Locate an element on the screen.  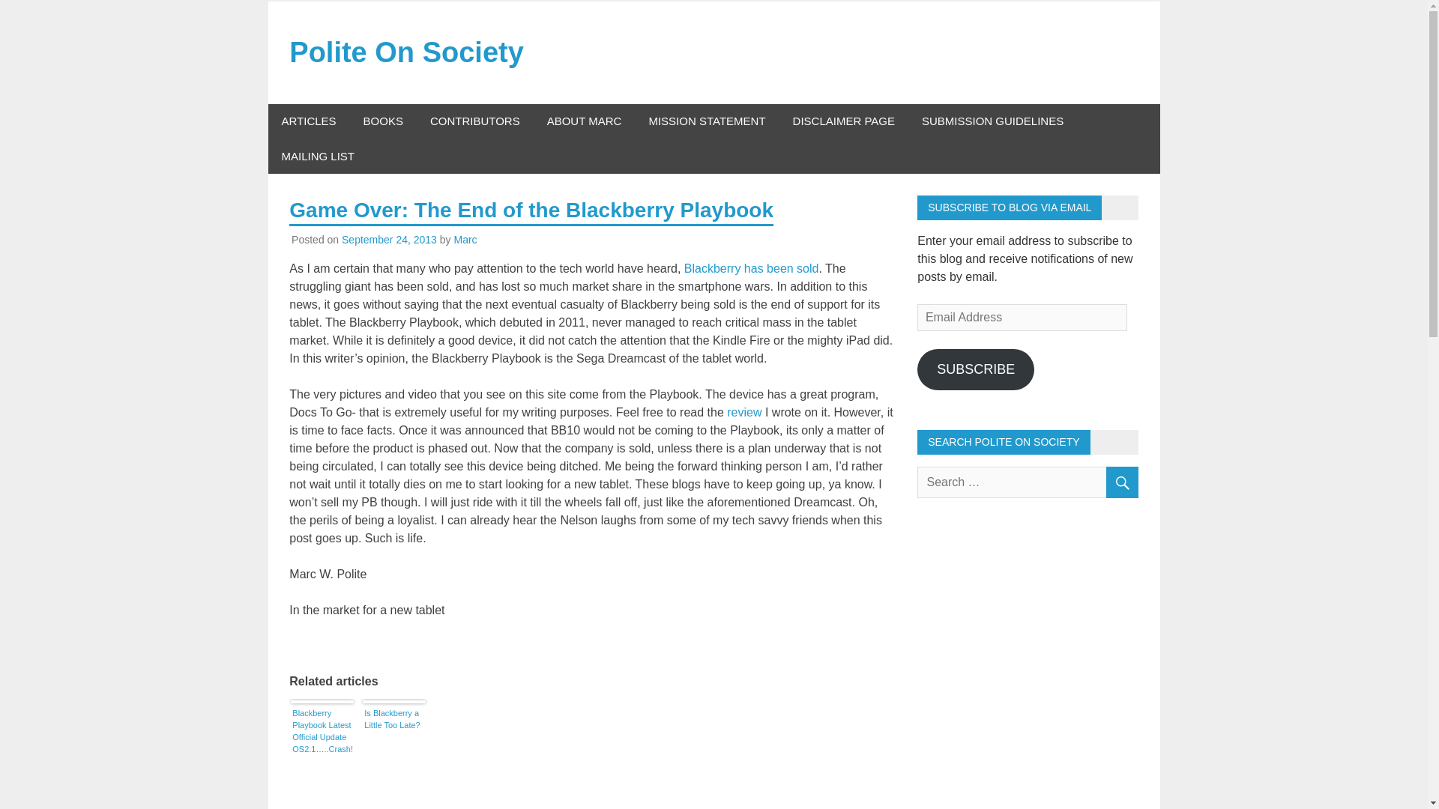
September 24, 2013 is located at coordinates (390, 240).